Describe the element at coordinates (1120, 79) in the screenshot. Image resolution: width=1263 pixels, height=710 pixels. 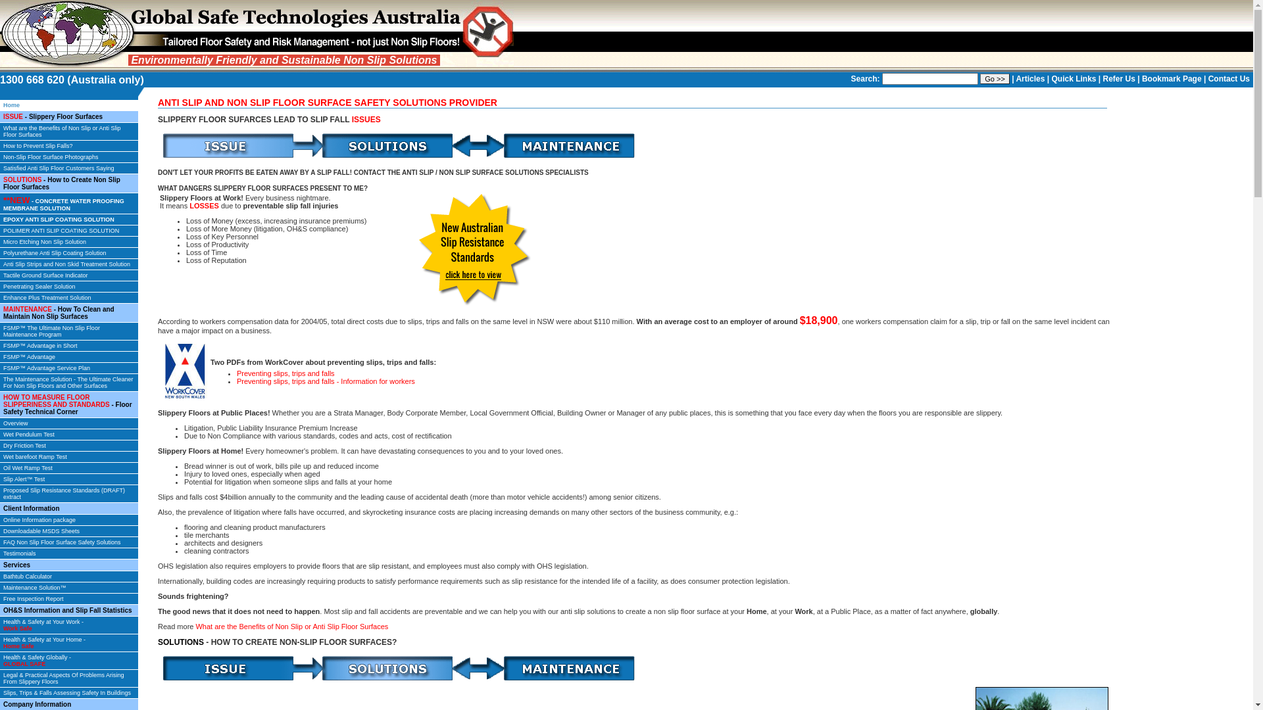
I see `Refer Us` at that location.